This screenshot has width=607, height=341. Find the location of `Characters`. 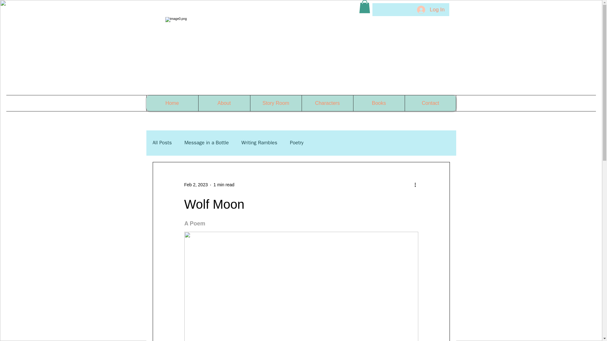

Characters is located at coordinates (328, 103).